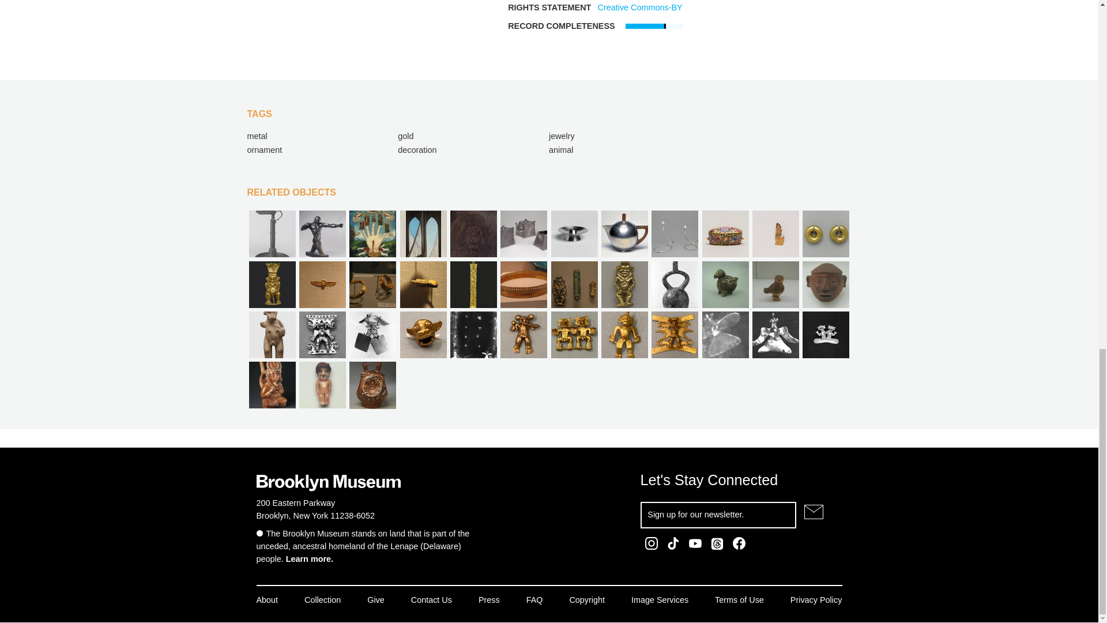  What do you see at coordinates (405, 136) in the screenshot?
I see `Items tagged gold` at bounding box center [405, 136].